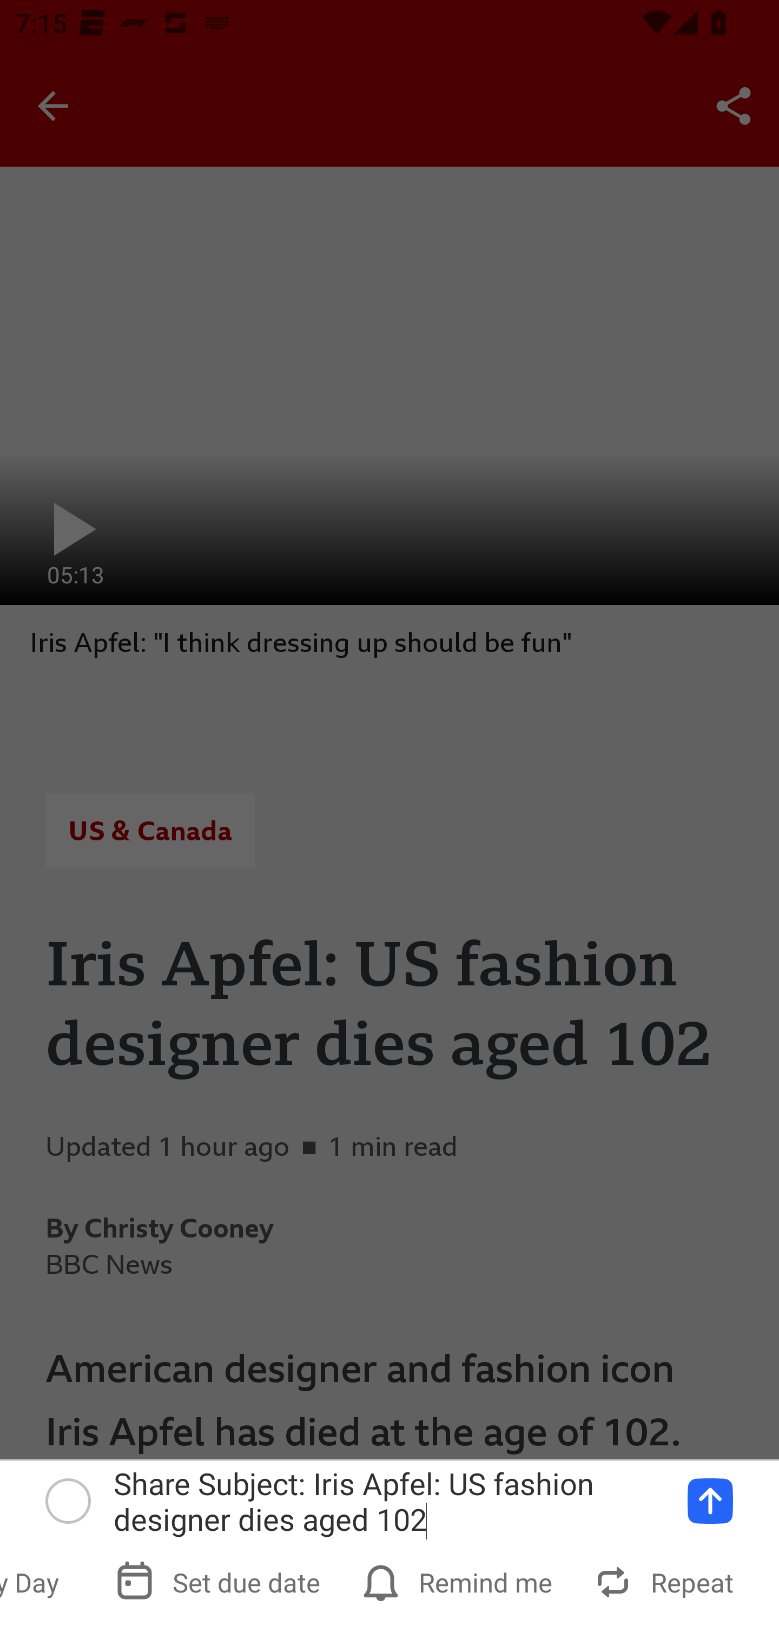 Image resolution: width=779 pixels, height=1645 pixels. I want to click on My Day, so click(44, 1581).